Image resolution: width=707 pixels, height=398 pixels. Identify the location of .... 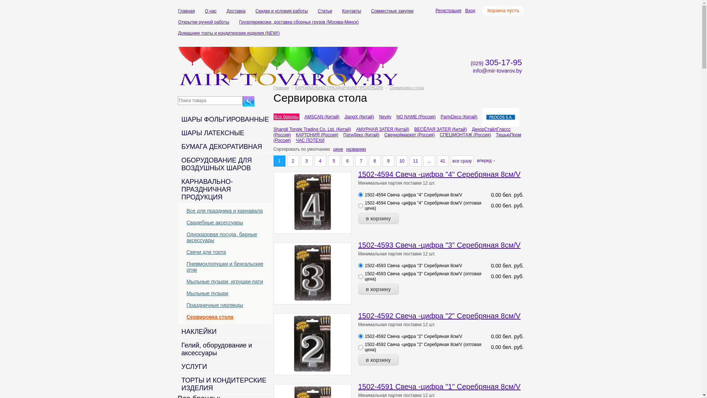
(429, 161).